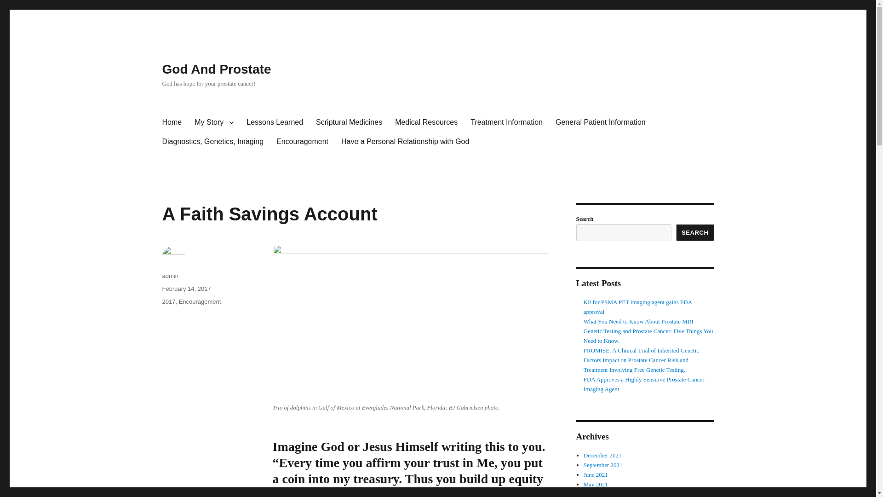 This screenshot has width=883, height=497. What do you see at coordinates (186, 289) in the screenshot?
I see `February 14, 2017` at bounding box center [186, 289].